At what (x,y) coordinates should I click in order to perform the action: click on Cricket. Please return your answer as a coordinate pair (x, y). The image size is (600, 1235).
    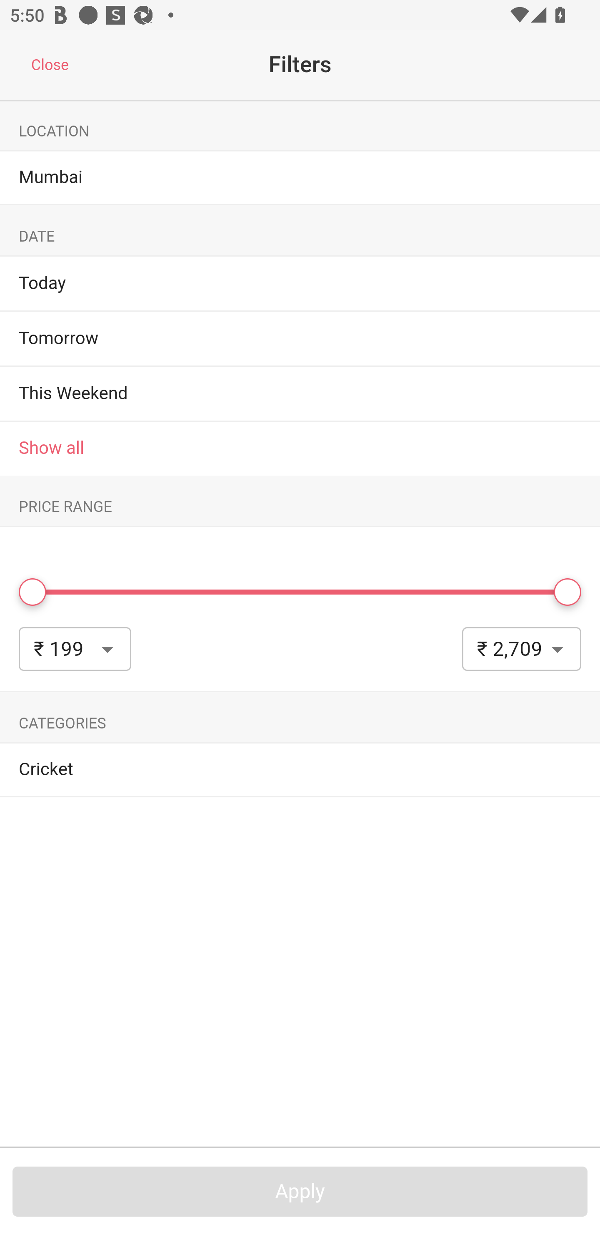
    Looking at the image, I should click on (300, 770).